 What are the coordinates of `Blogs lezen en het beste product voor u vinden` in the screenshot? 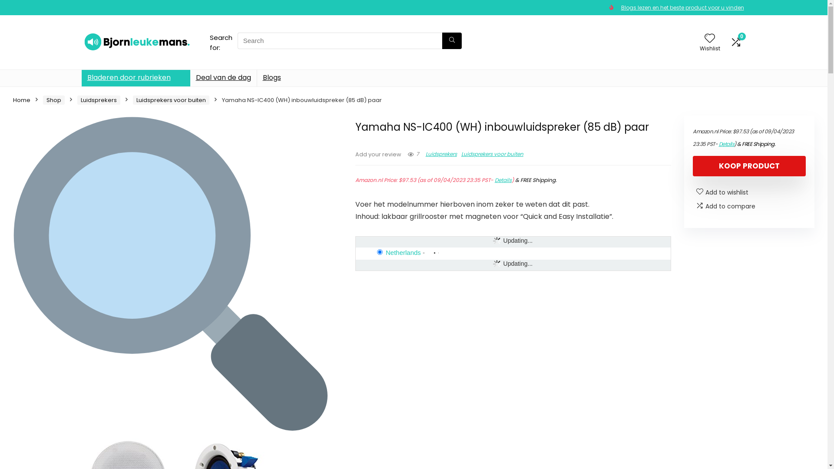 It's located at (683, 8).